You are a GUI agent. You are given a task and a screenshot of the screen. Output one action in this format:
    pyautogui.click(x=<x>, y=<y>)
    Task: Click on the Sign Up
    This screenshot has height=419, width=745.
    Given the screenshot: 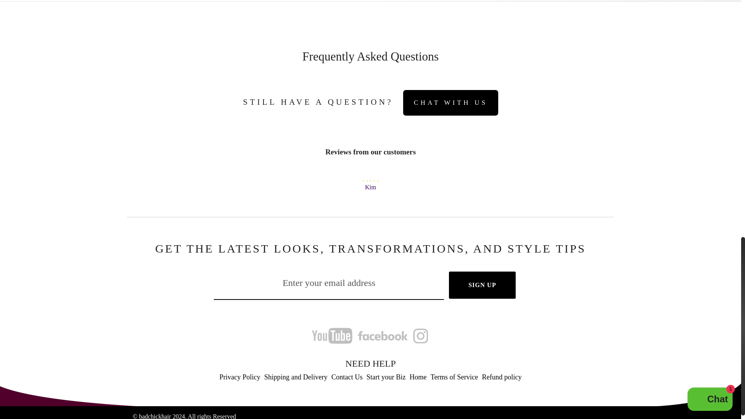 What is the action you would take?
    pyautogui.click(x=482, y=285)
    